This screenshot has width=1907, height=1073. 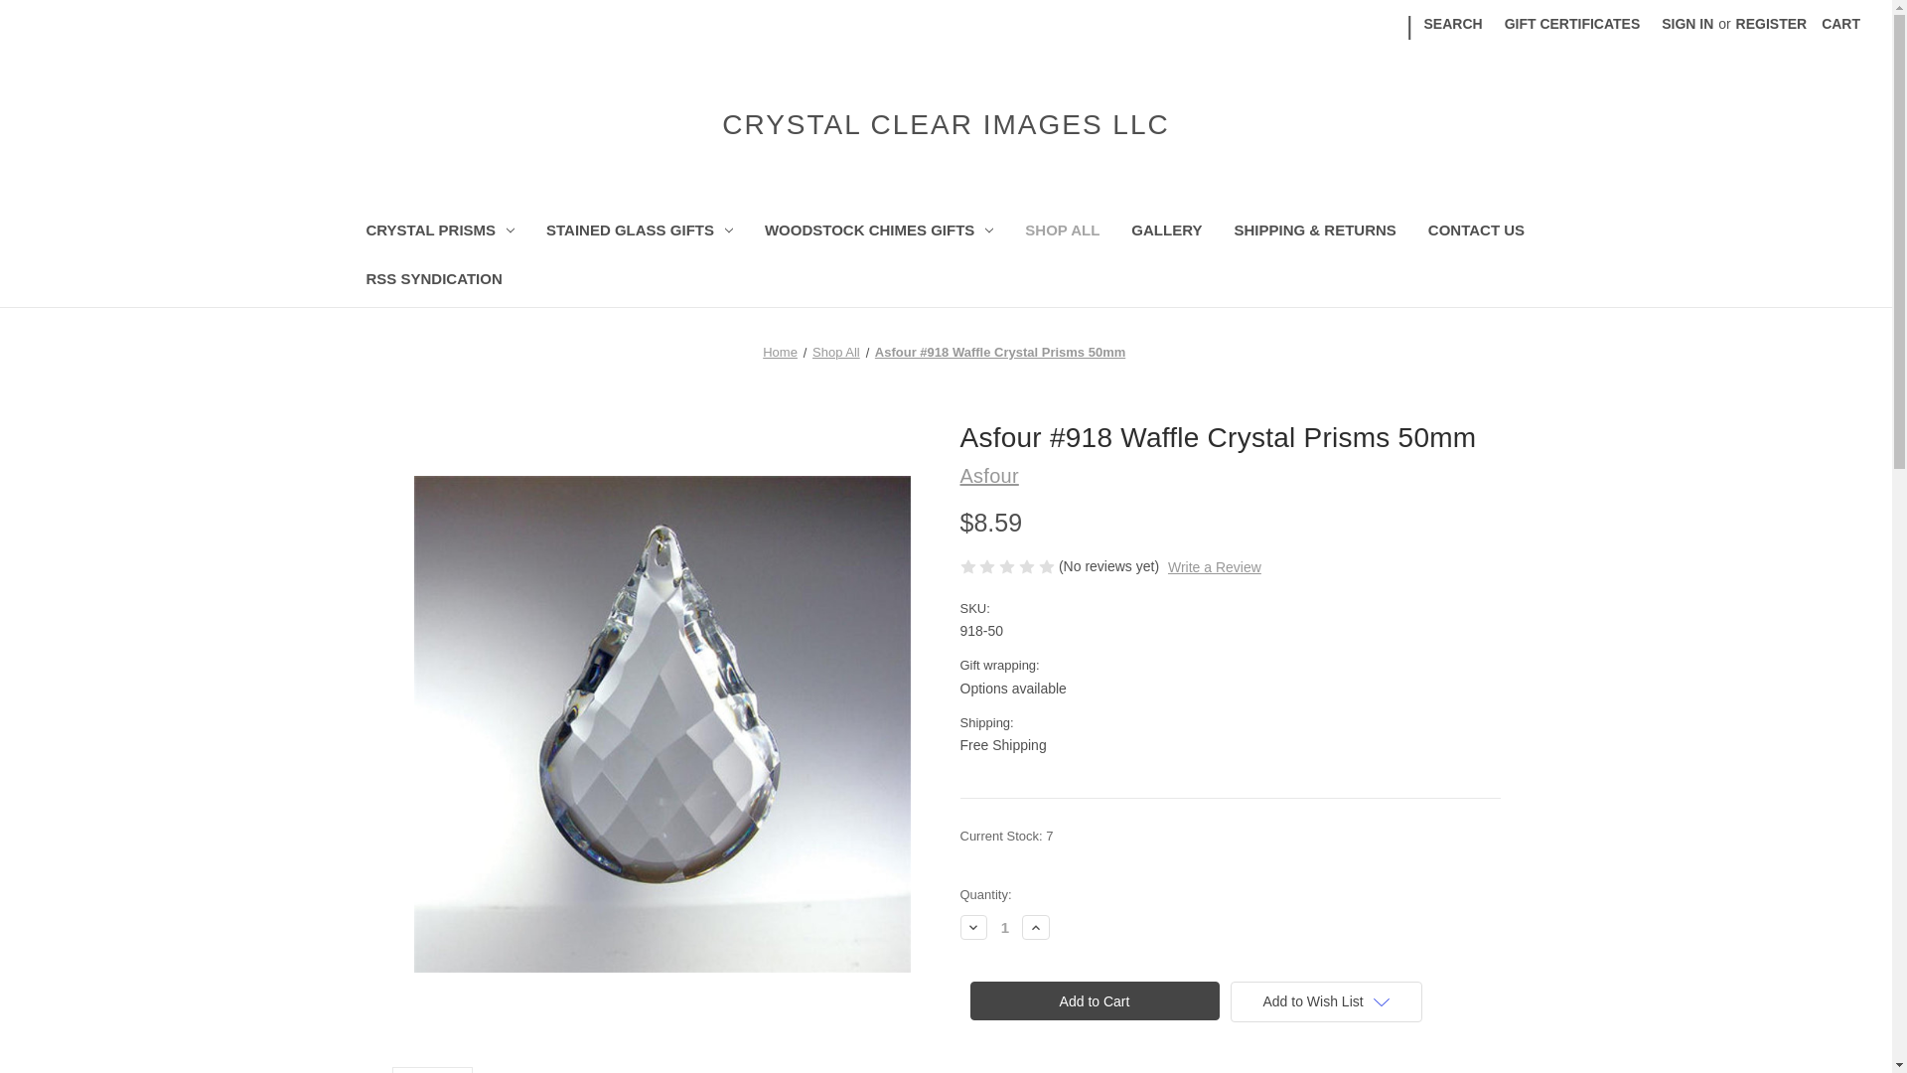 I want to click on Asfour, so click(x=988, y=475).